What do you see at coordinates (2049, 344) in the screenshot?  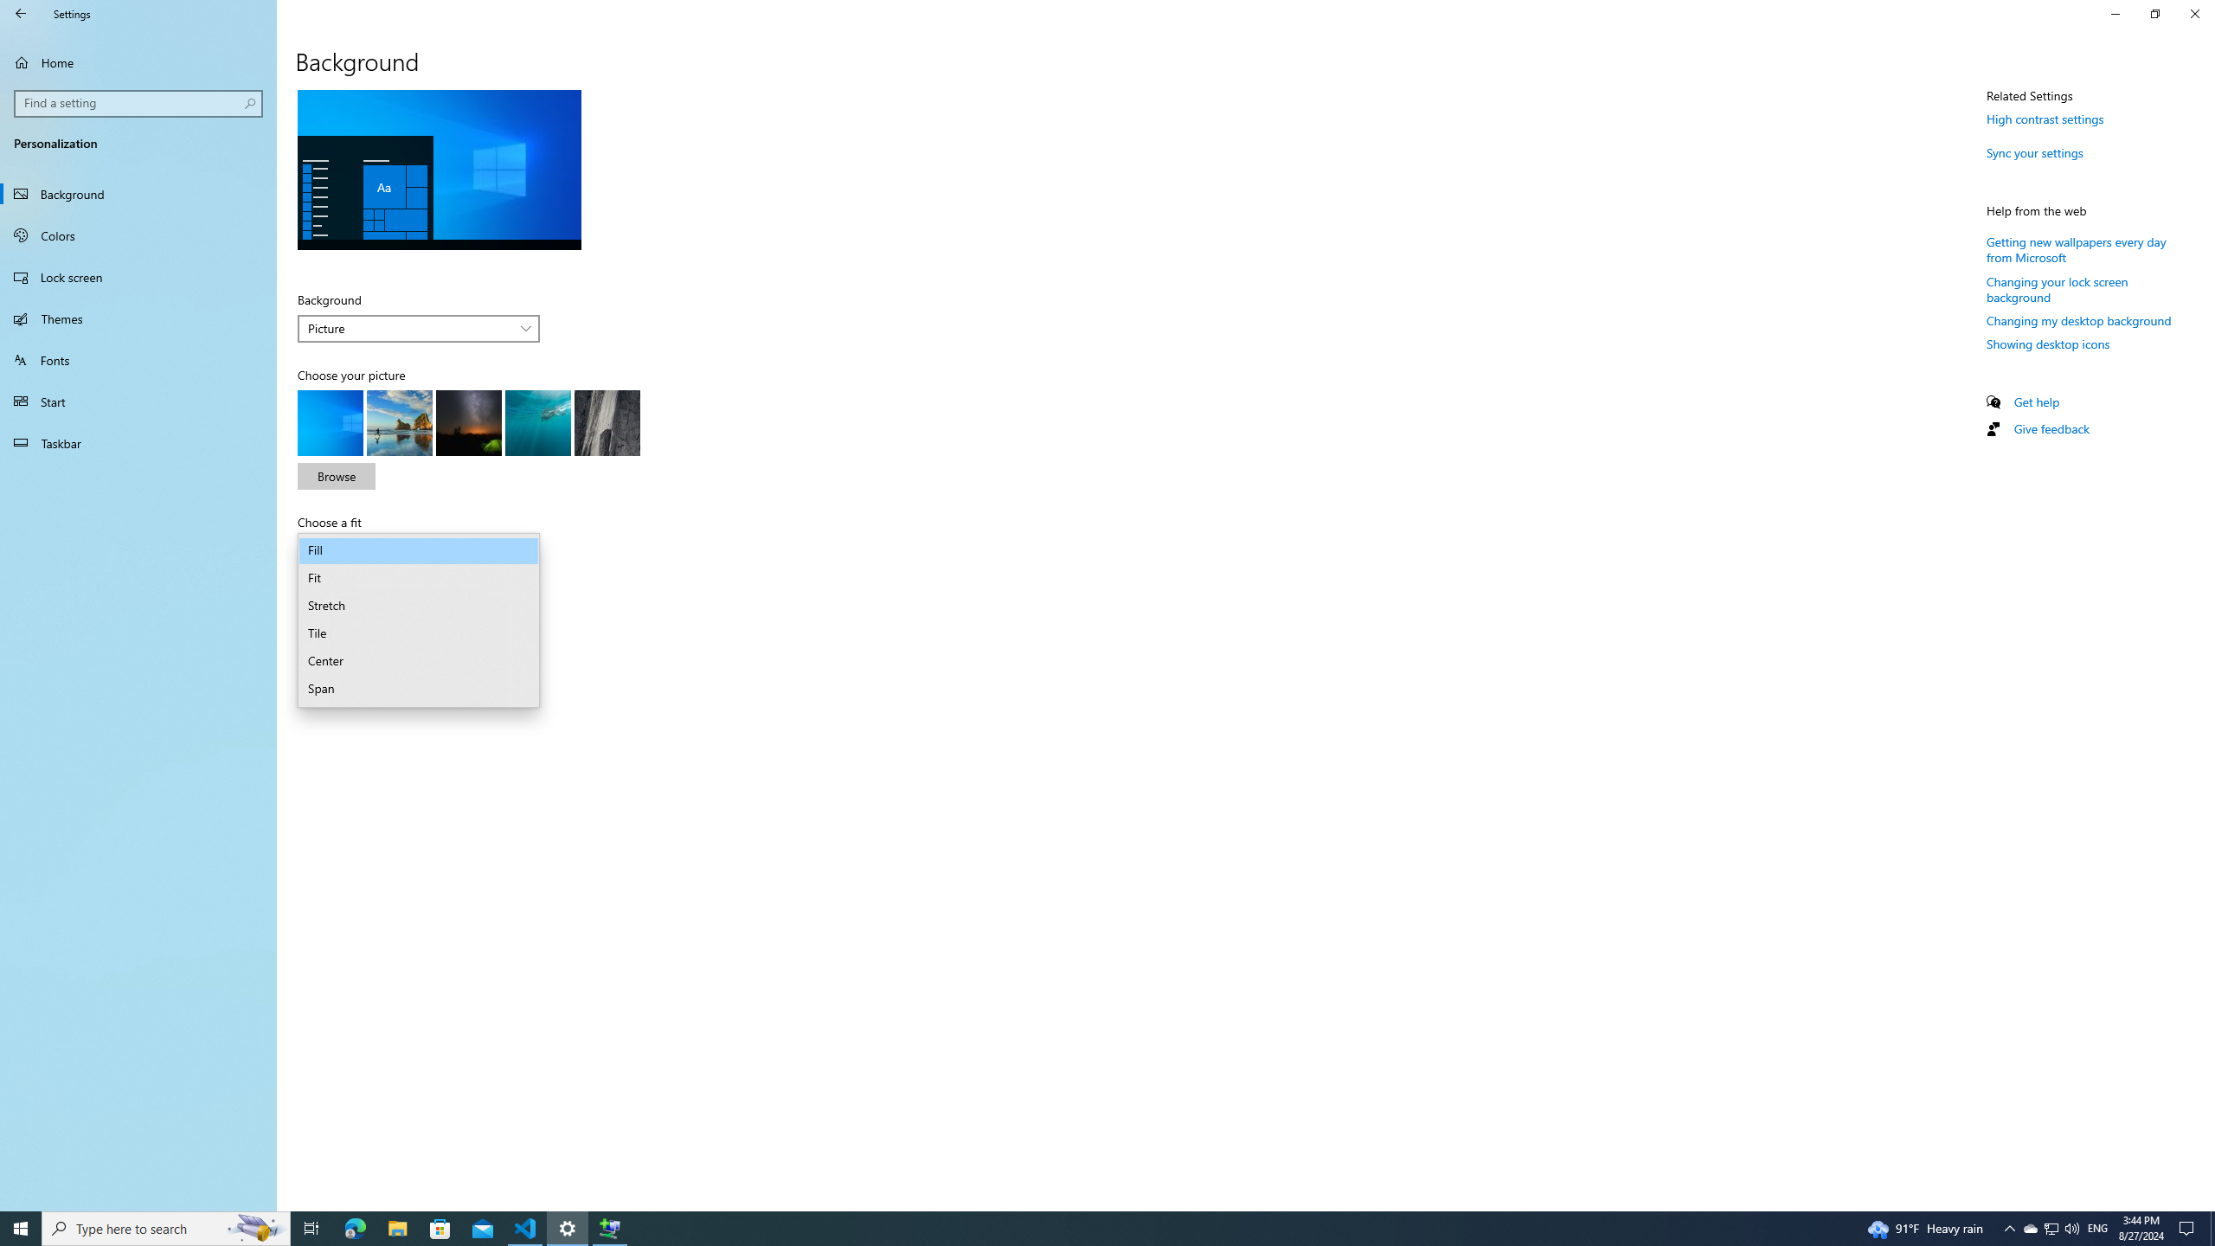 I see `Showing desktop icons` at bounding box center [2049, 344].